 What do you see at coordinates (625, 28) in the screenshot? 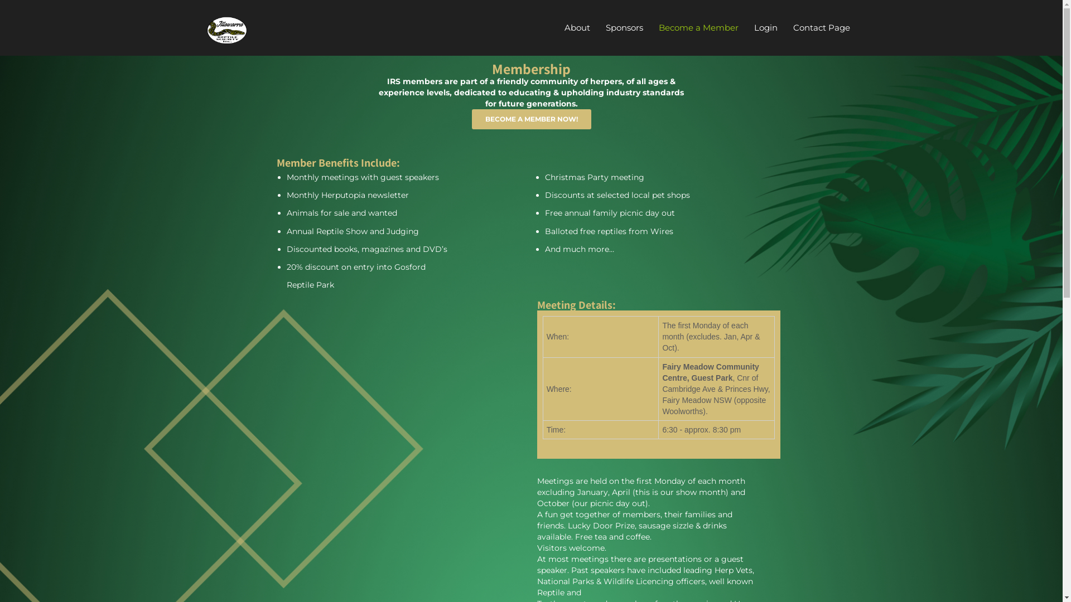
I see `Sponsors` at bounding box center [625, 28].